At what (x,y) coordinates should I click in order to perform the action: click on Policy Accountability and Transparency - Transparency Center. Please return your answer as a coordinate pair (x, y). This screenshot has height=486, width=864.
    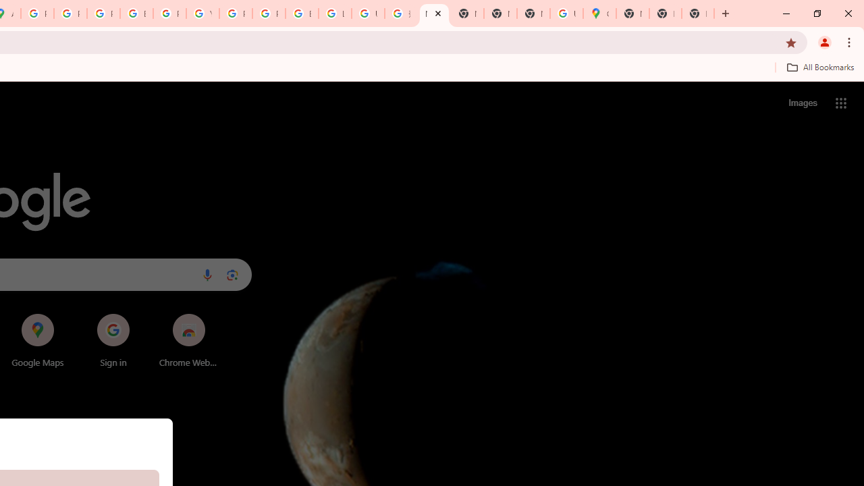
    Looking at the image, I should click on (37, 13).